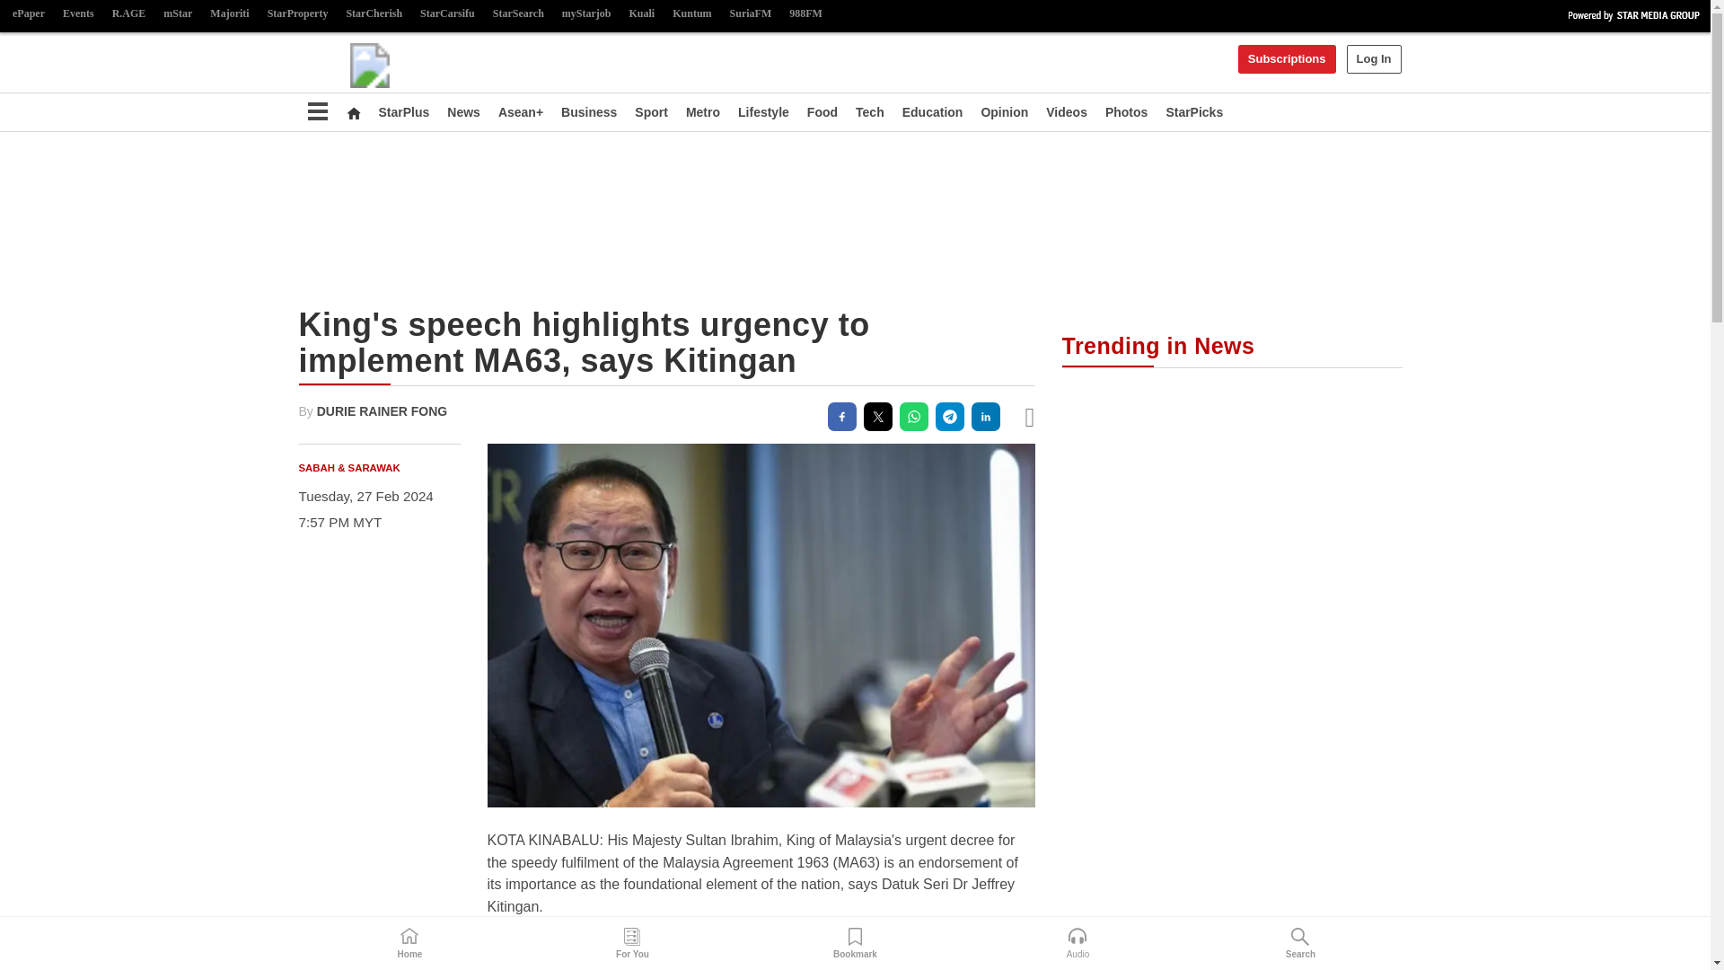 The image size is (1724, 970). What do you see at coordinates (129, 14) in the screenshot?
I see `R.AGE` at bounding box center [129, 14].